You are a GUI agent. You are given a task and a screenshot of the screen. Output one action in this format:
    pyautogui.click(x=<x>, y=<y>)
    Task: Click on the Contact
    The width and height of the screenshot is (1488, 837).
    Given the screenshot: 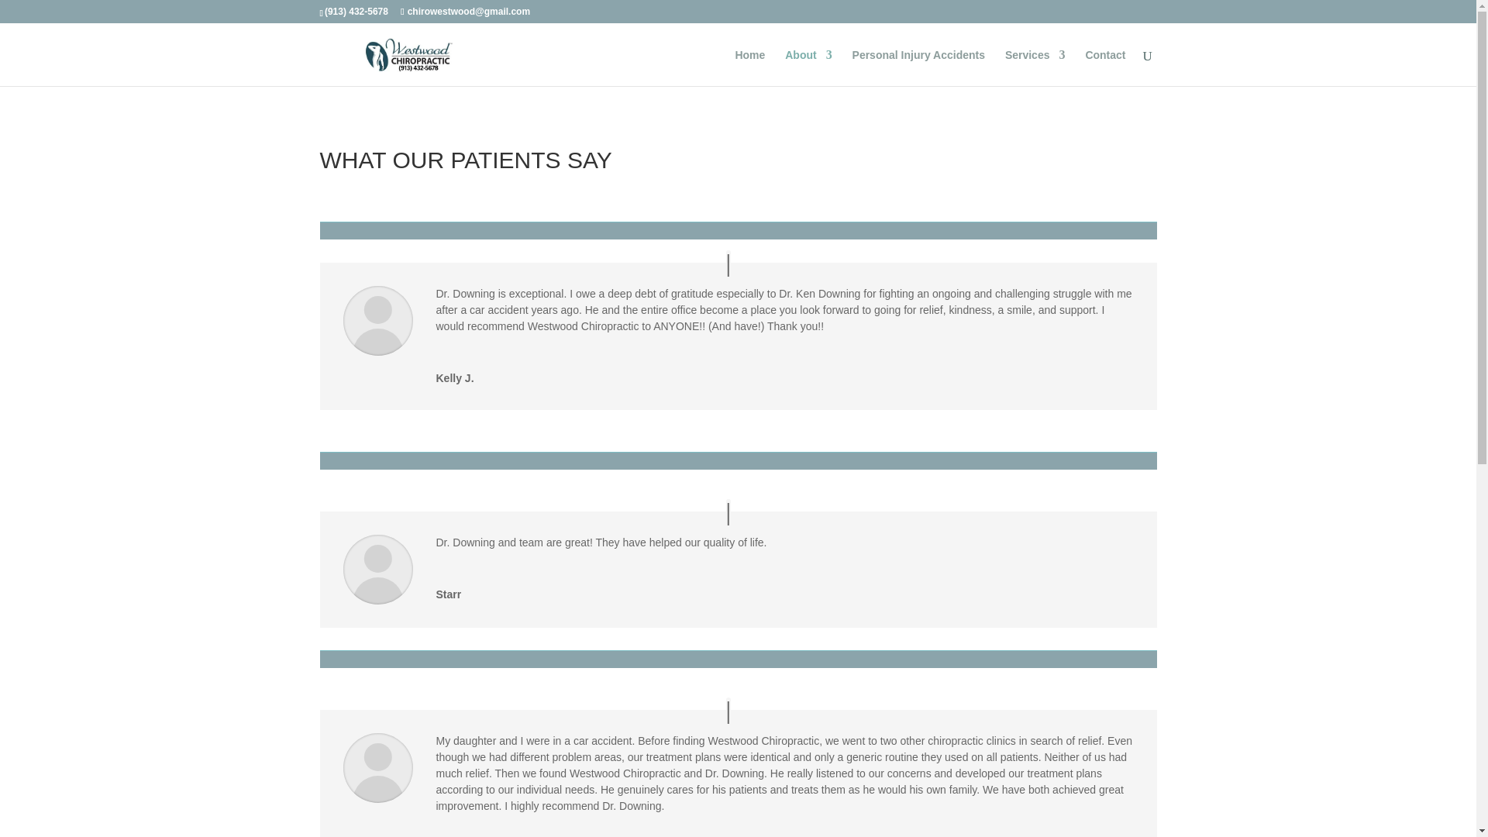 What is the action you would take?
    pyautogui.click(x=1104, y=67)
    